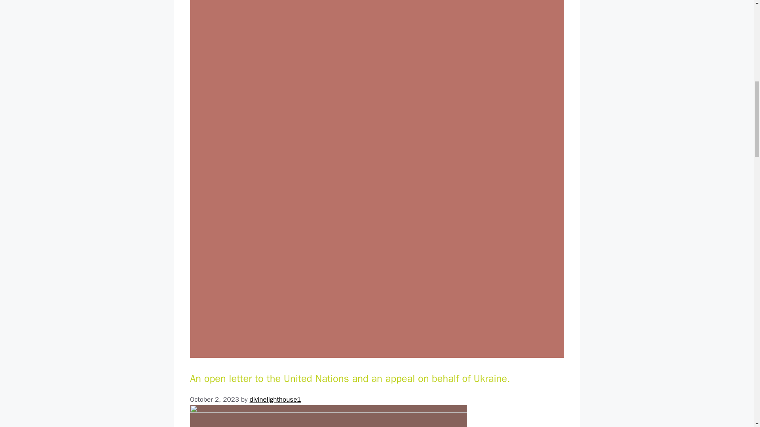  What do you see at coordinates (275, 399) in the screenshot?
I see `View all posts by divinelighthouse1` at bounding box center [275, 399].